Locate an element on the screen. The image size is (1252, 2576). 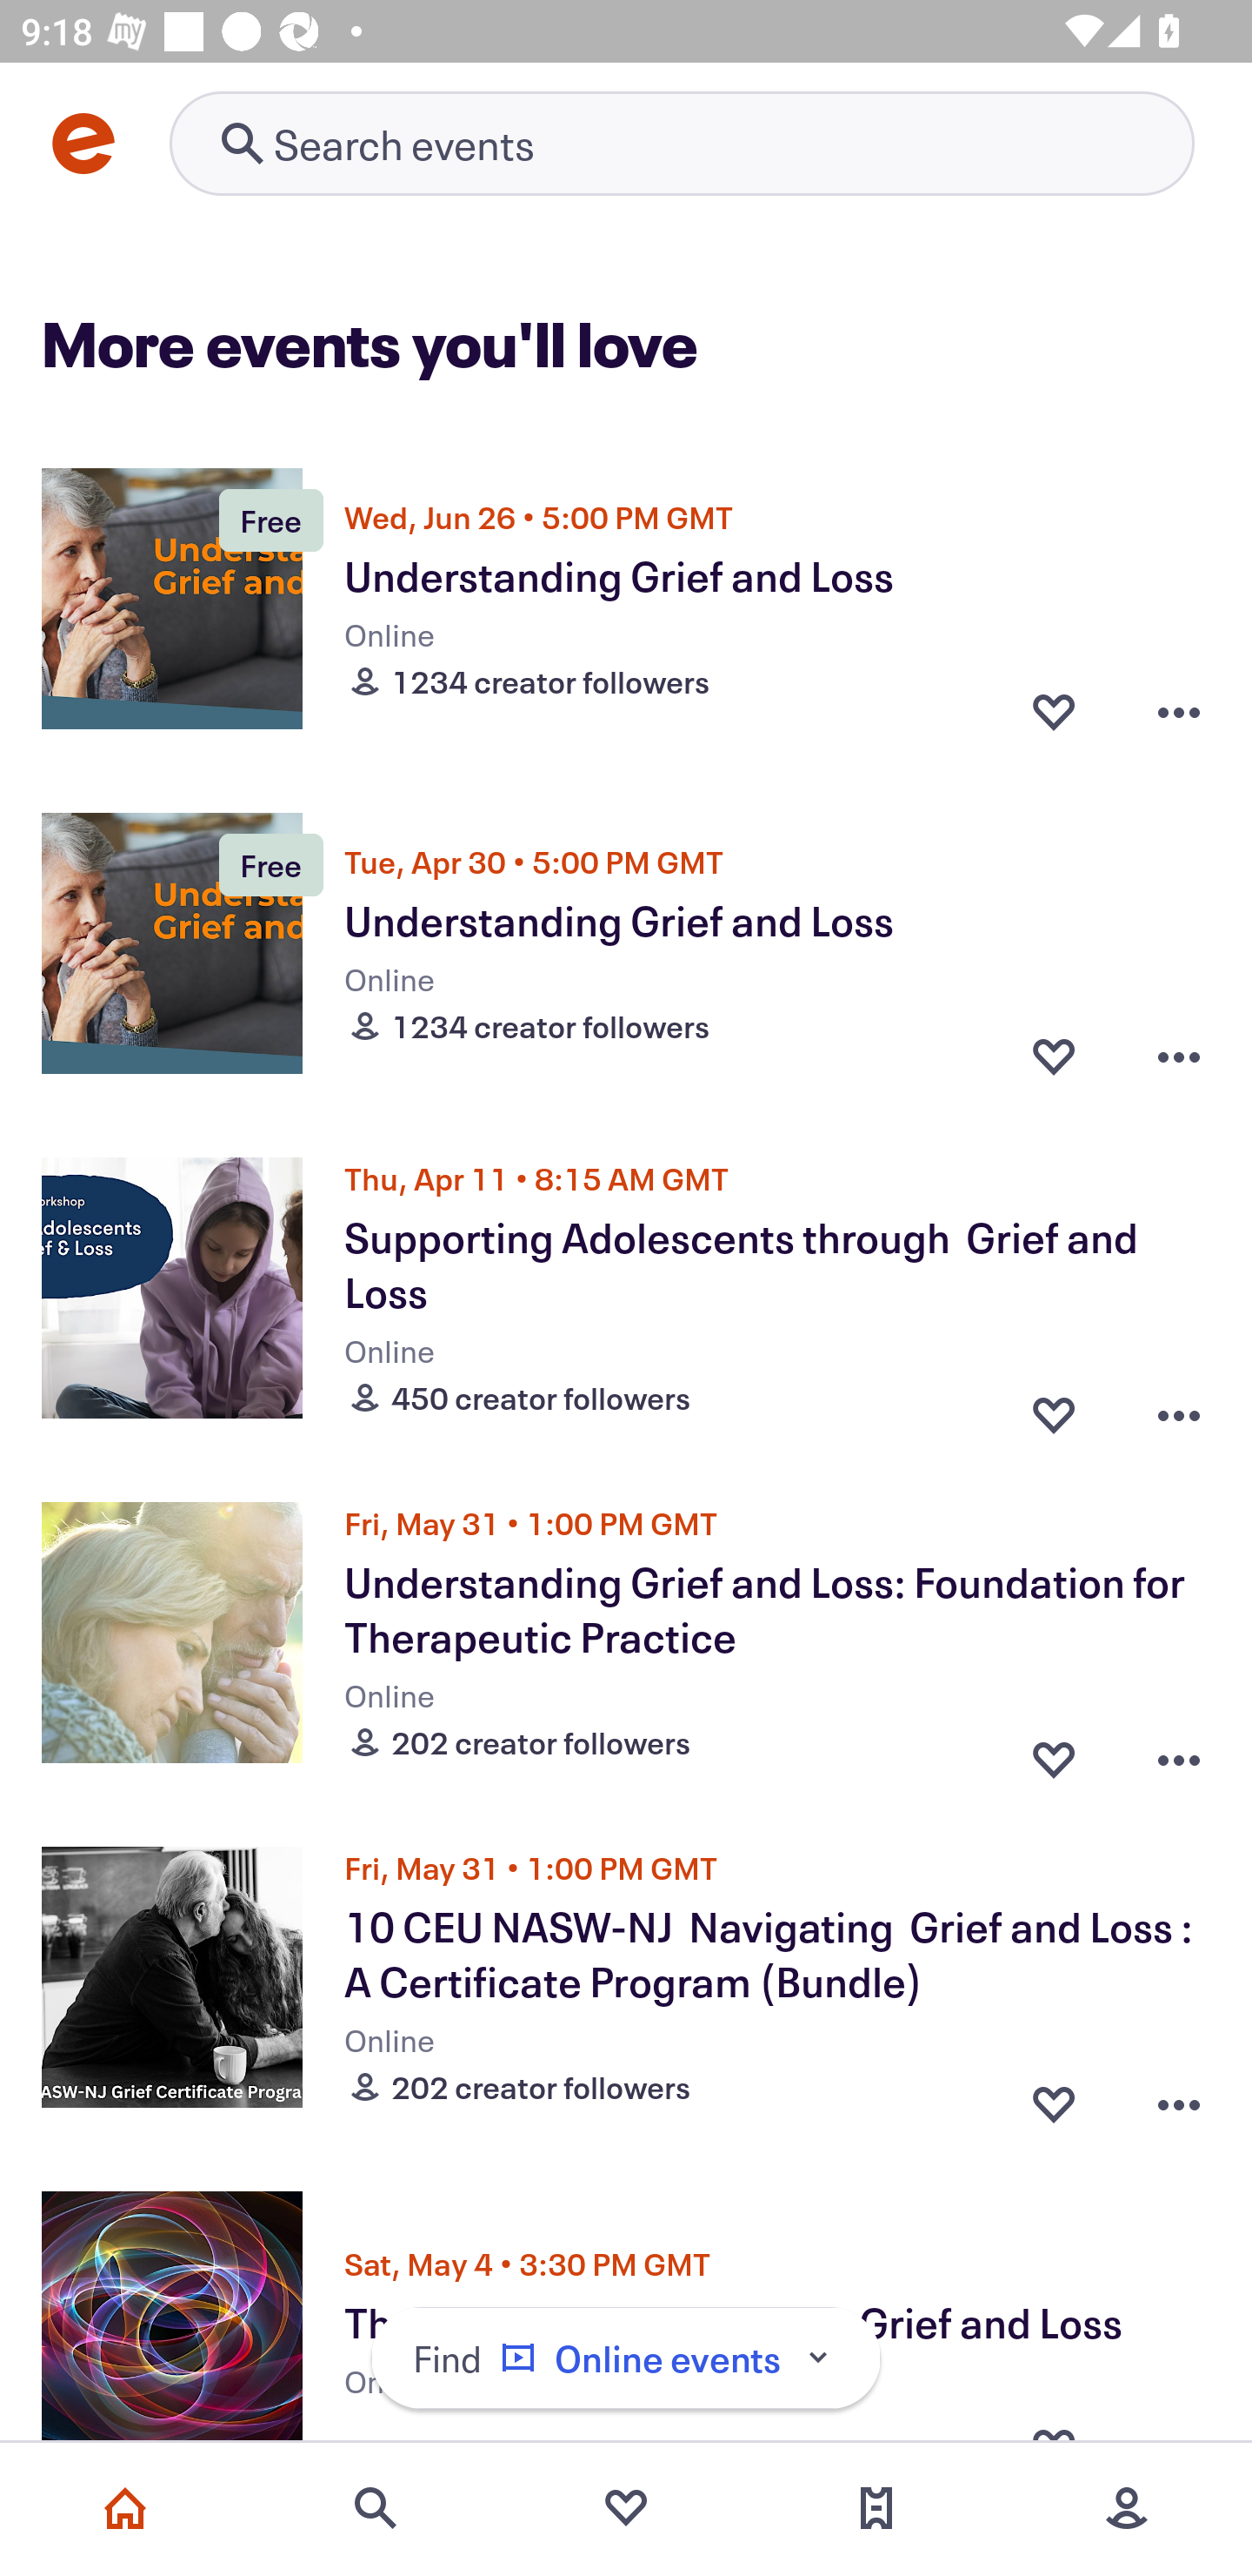
Overflow menu button is located at coordinates (1179, 1055).